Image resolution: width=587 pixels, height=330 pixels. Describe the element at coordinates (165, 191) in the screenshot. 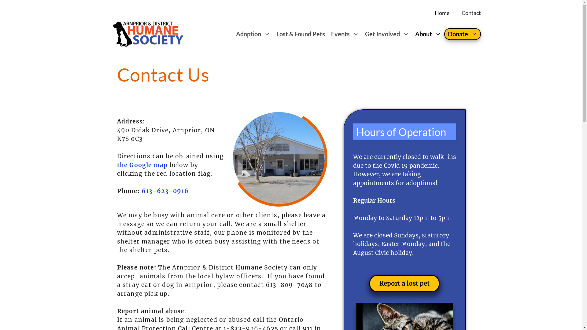

I see `613-623-0916` at that location.